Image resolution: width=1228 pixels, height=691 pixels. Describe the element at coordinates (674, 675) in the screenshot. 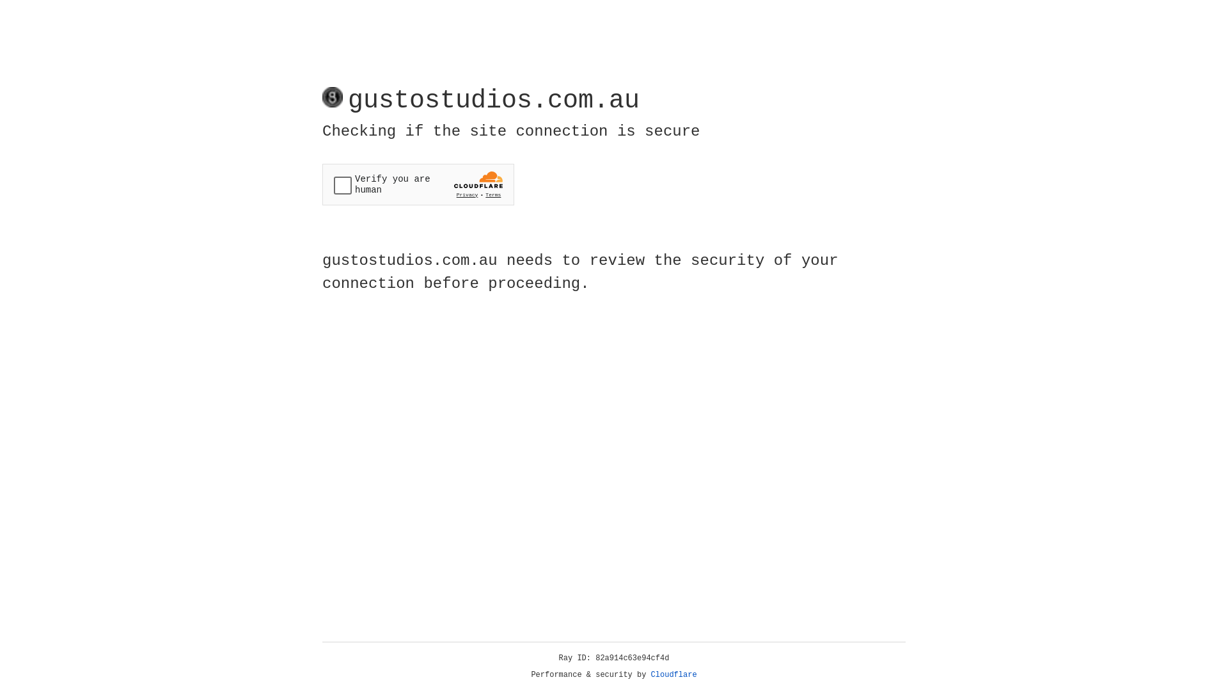

I see `Cloudflare` at that location.